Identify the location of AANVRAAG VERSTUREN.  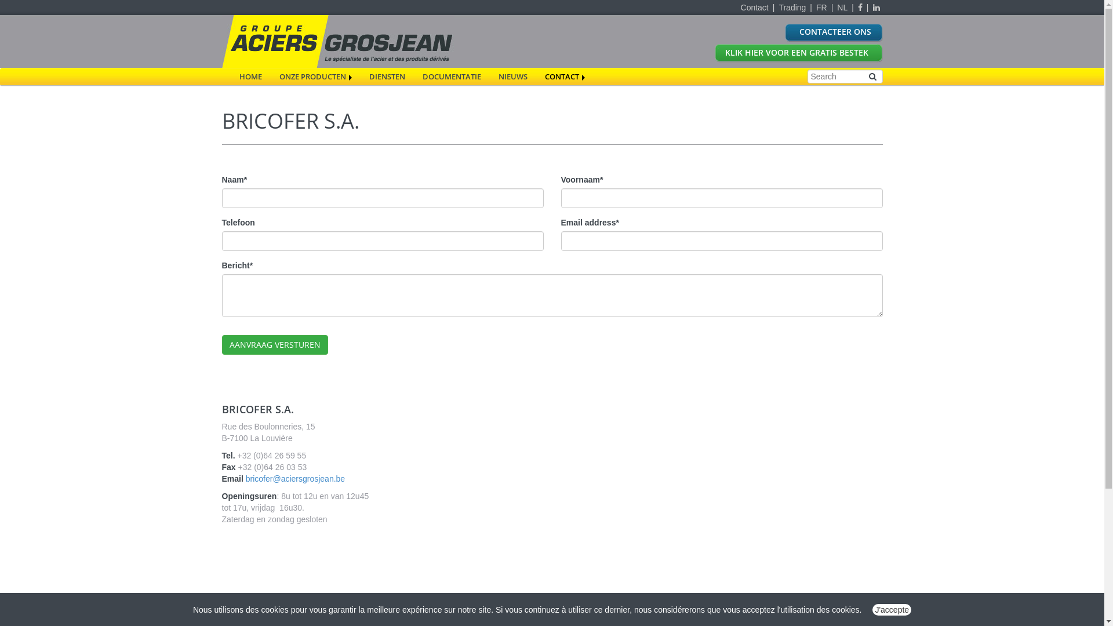
(275, 345).